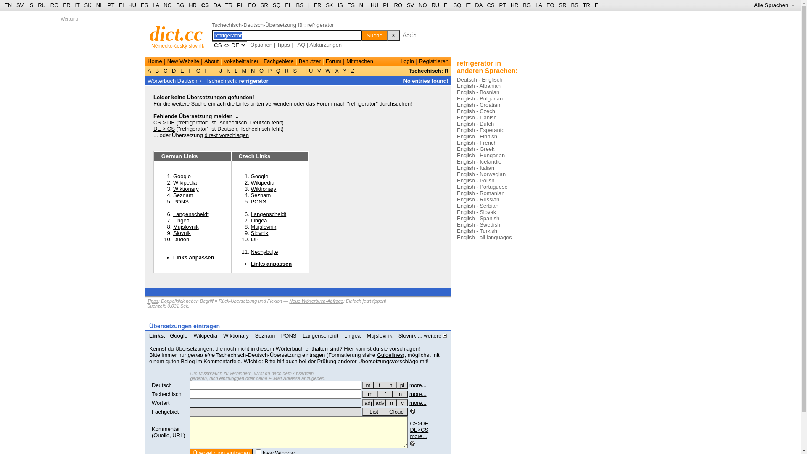  I want to click on direkt vorschlagen, so click(227, 135).